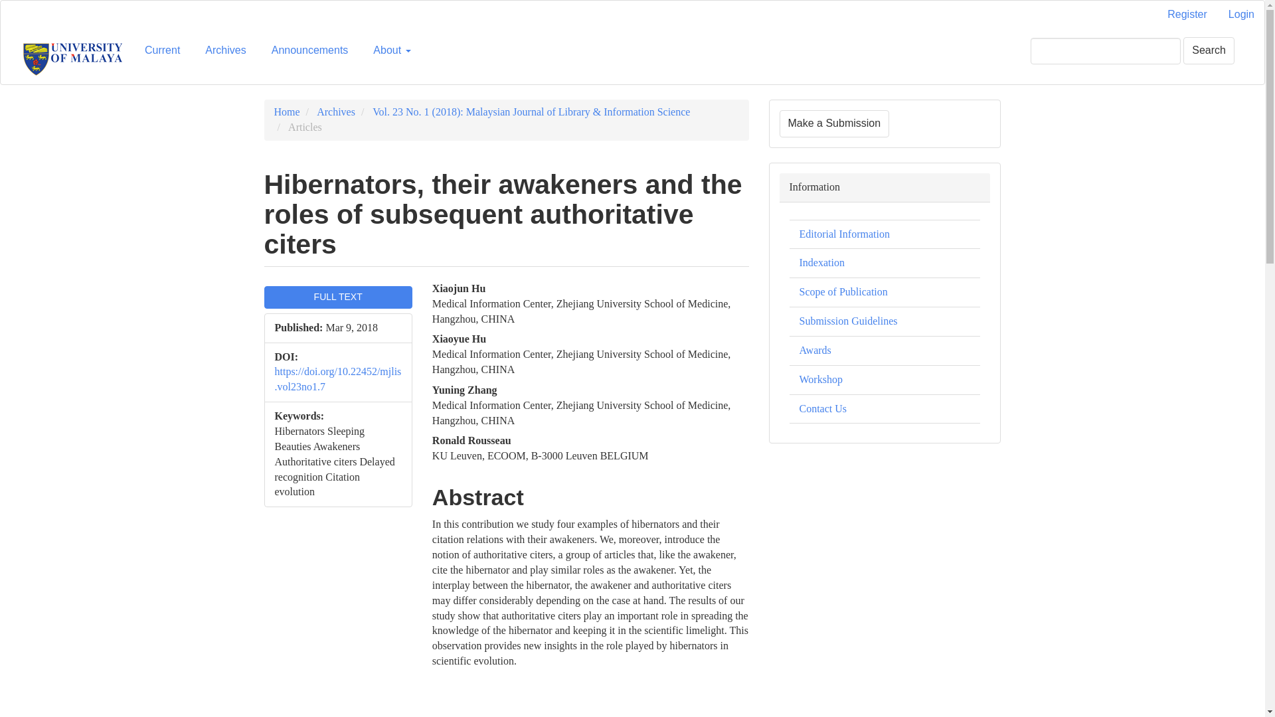  I want to click on Register, so click(1187, 15).